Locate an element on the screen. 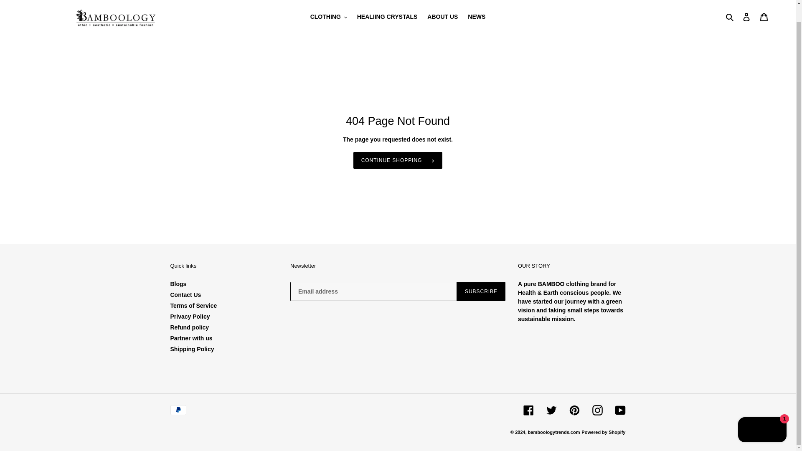 This screenshot has height=451, width=802. Cart is located at coordinates (764, 17).